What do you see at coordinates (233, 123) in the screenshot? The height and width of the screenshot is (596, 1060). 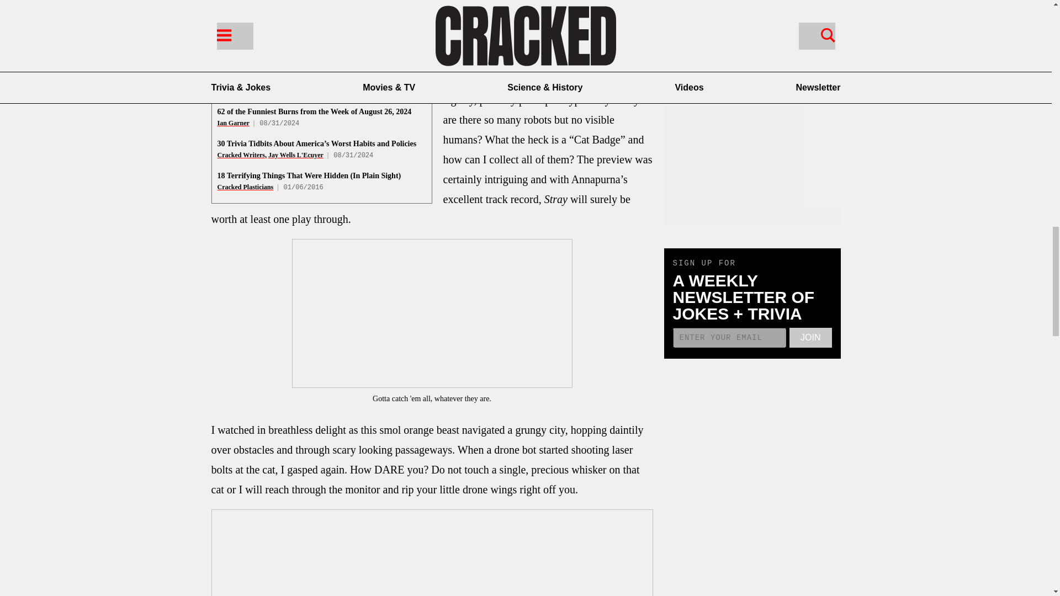 I see `Ian Garner` at bounding box center [233, 123].